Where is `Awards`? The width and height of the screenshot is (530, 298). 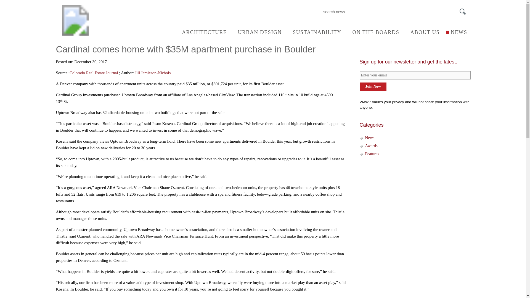 Awards is located at coordinates (371, 145).